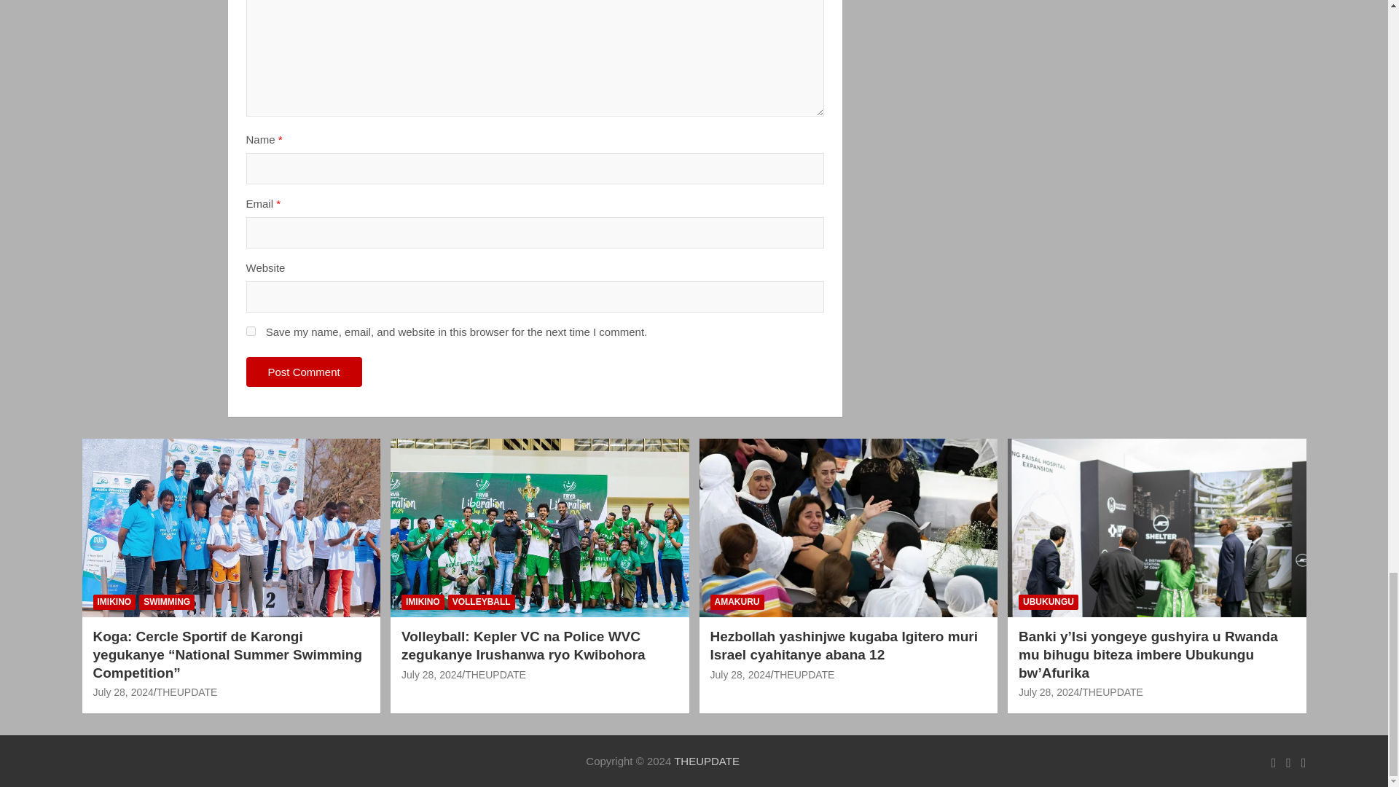 The height and width of the screenshot is (787, 1399). What do you see at coordinates (251, 331) in the screenshot?
I see `yes` at bounding box center [251, 331].